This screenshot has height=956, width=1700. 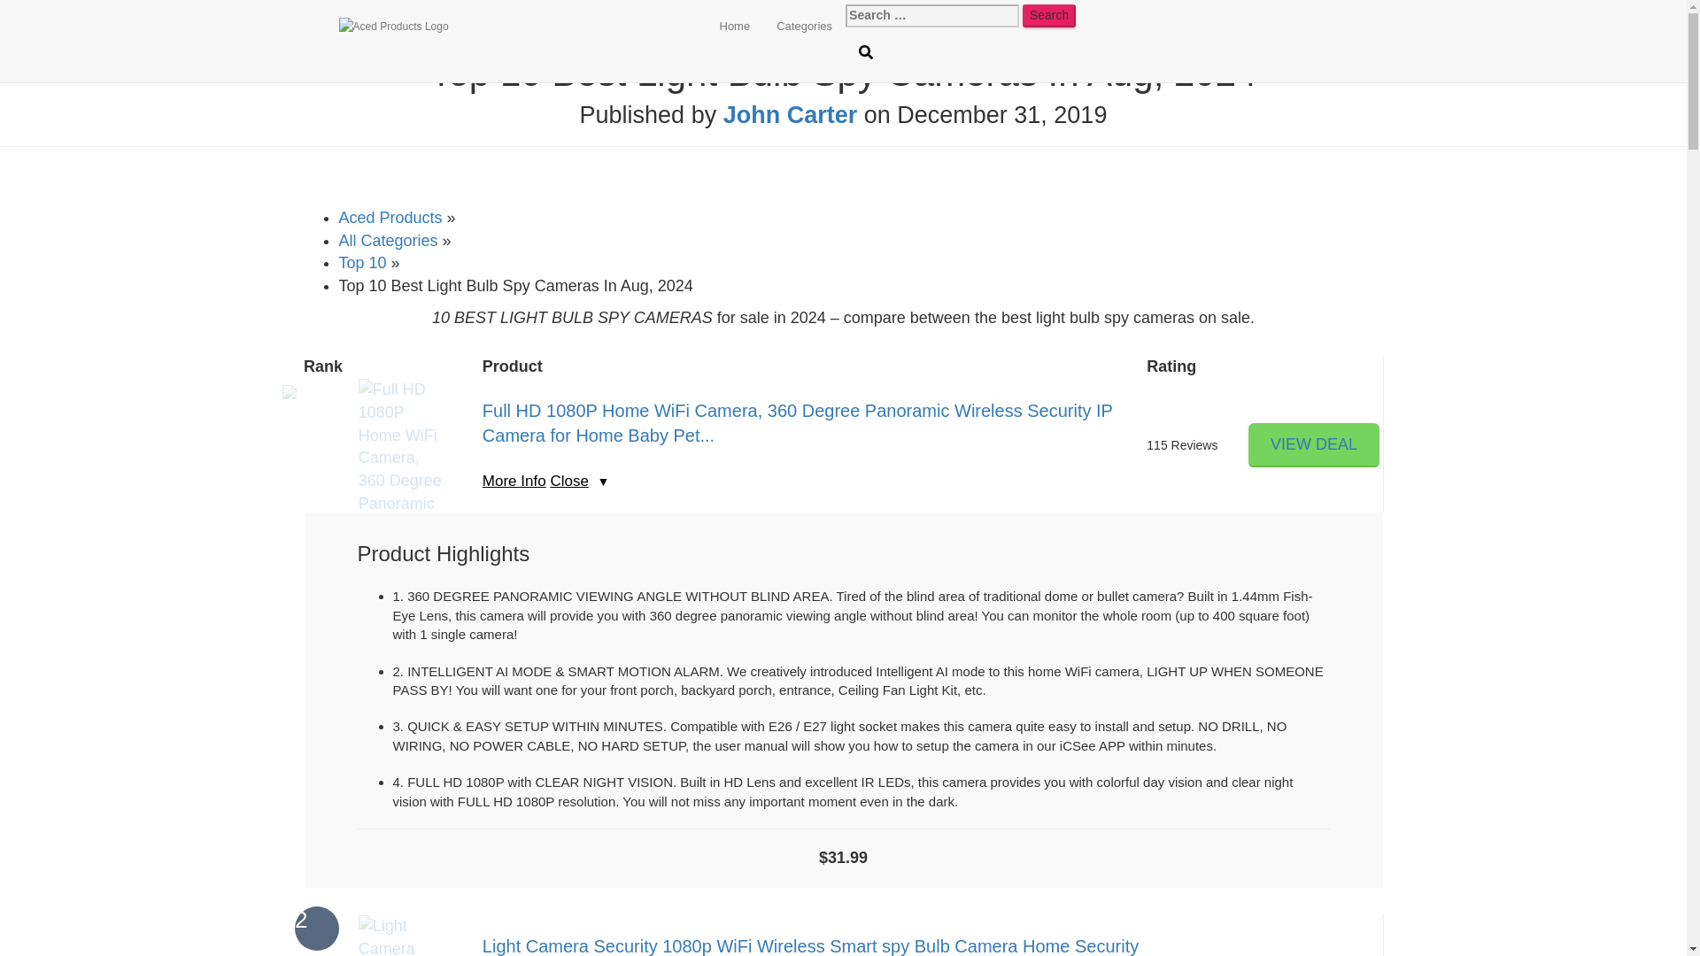 What do you see at coordinates (361, 262) in the screenshot?
I see `Top 10` at bounding box center [361, 262].